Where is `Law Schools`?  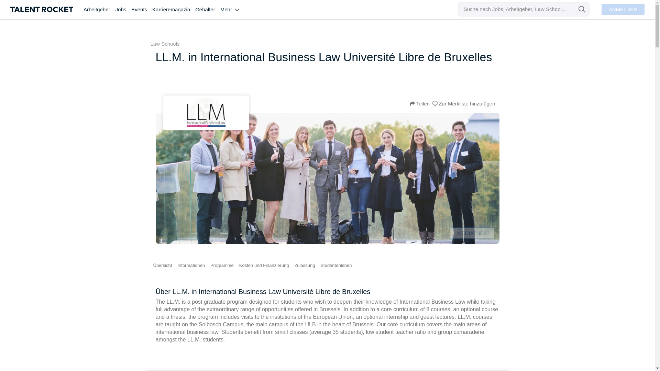
Law Schools is located at coordinates (165, 44).